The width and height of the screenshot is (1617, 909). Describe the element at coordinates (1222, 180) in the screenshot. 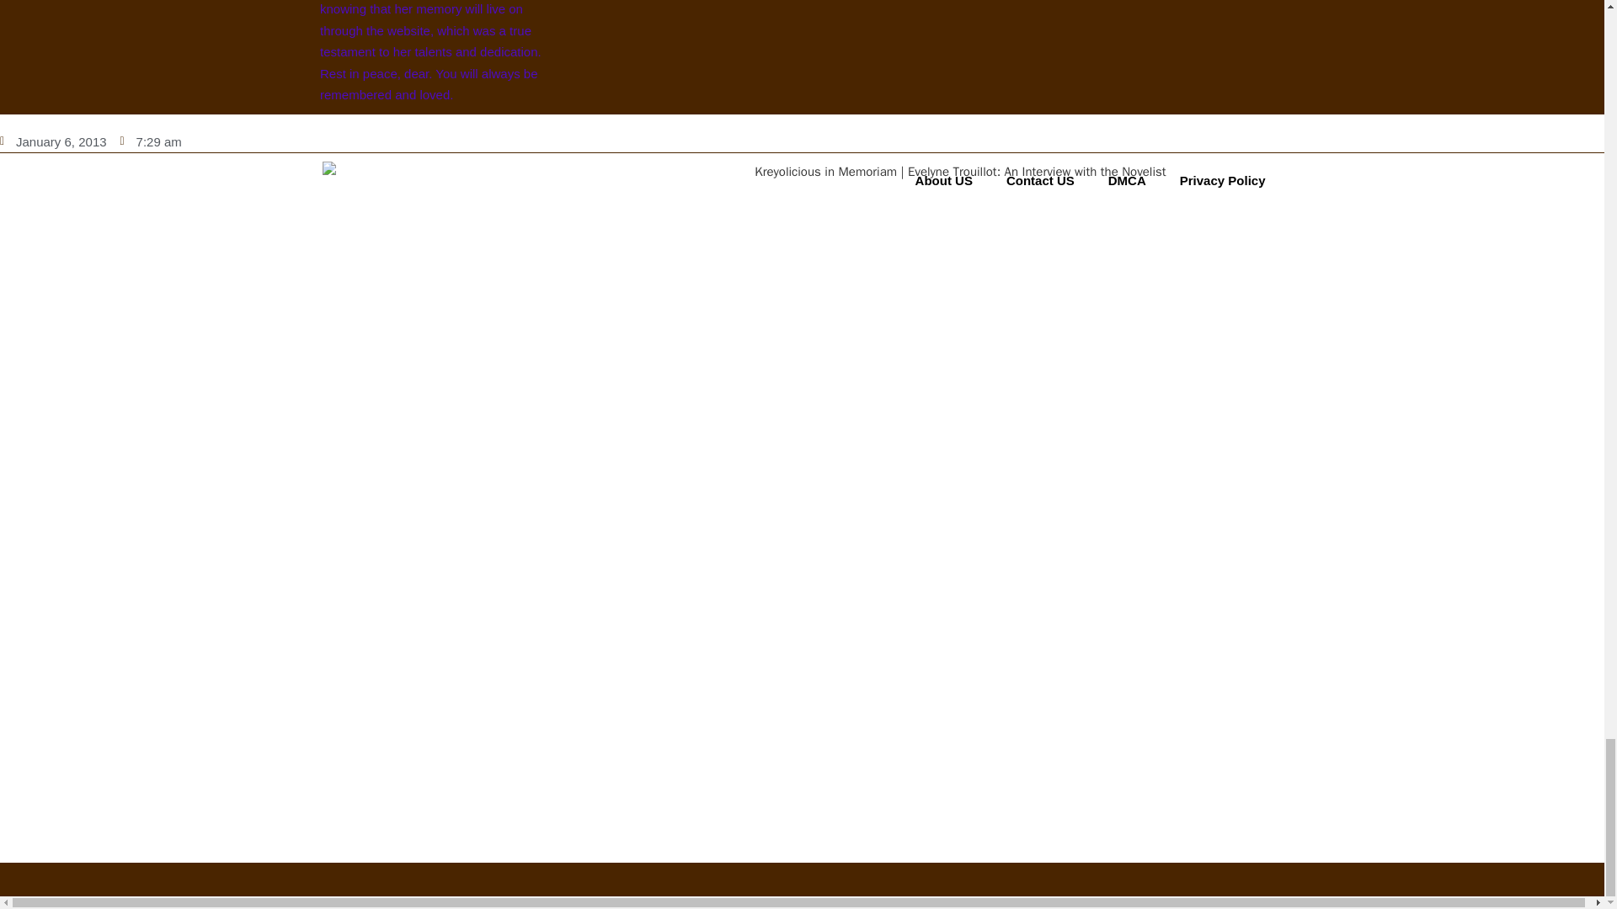

I see `Privacy Policy` at that location.